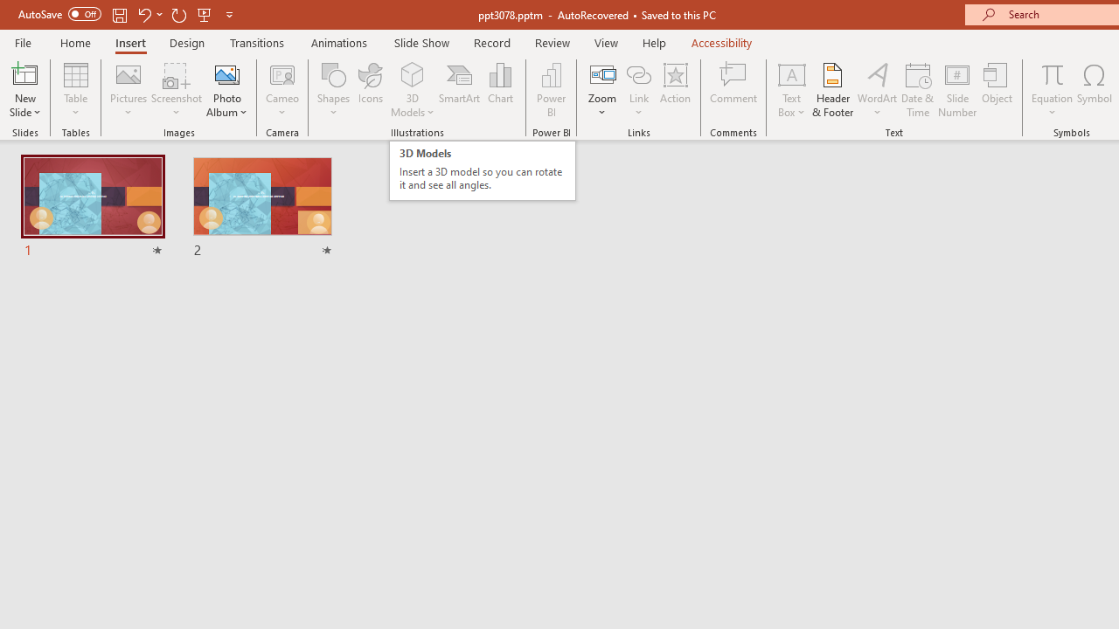 This screenshot has width=1119, height=629. Describe the element at coordinates (413, 73) in the screenshot. I see `3D Models` at that location.